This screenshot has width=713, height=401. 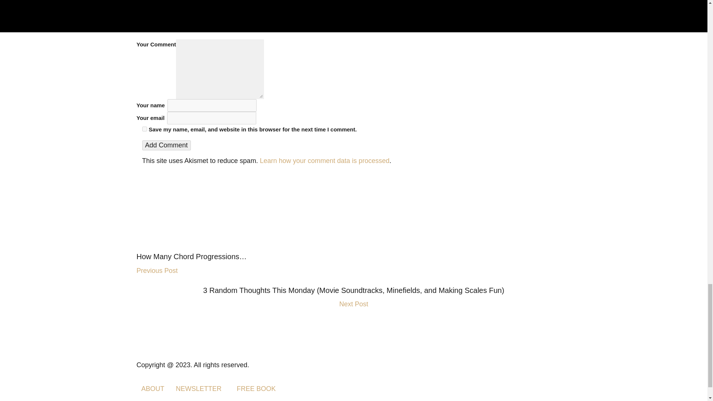 What do you see at coordinates (166, 146) in the screenshot?
I see `Add Comment` at bounding box center [166, 146].